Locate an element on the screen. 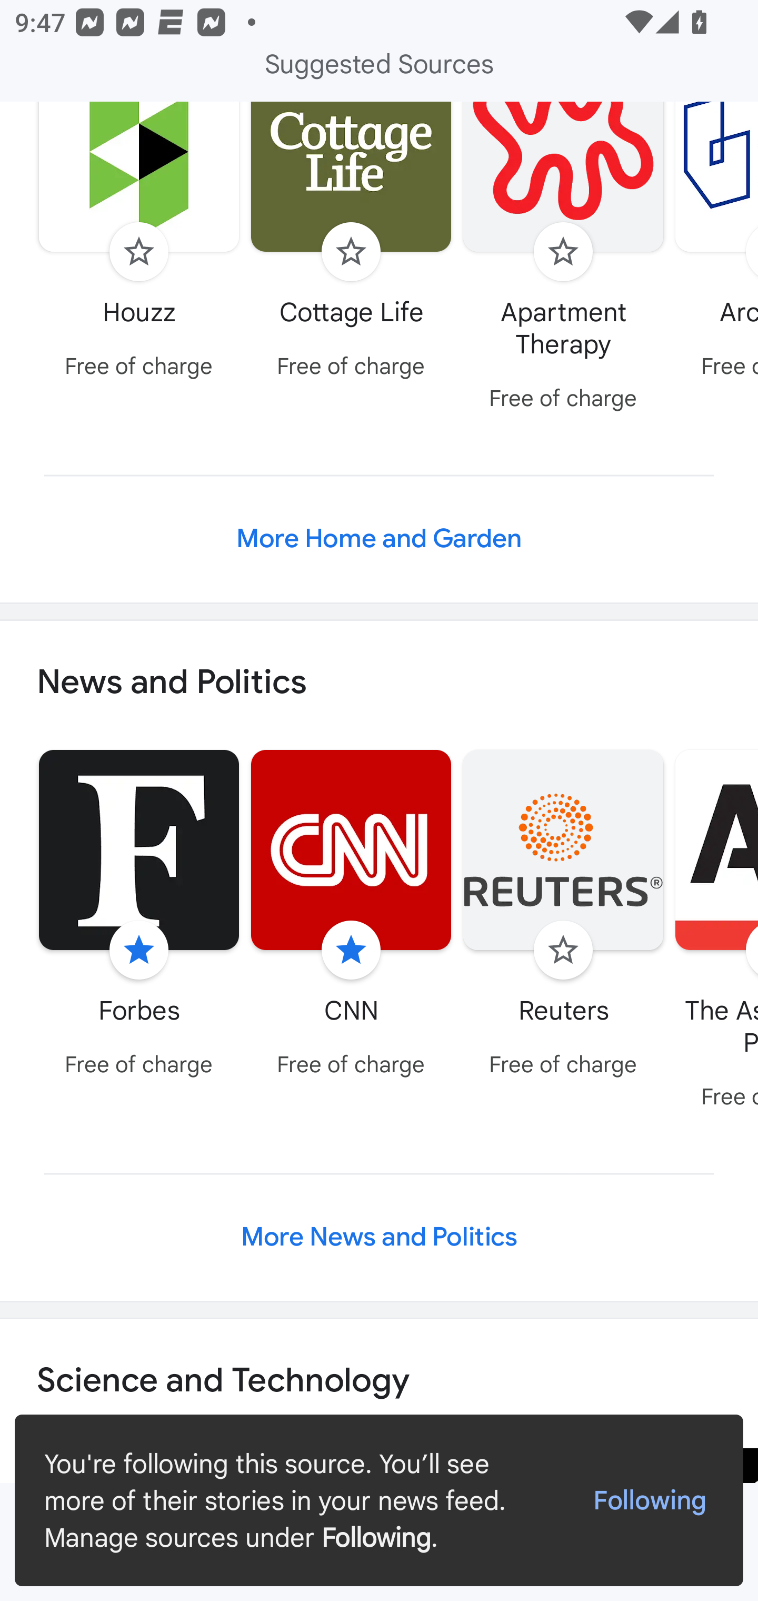 The image size is (758, 1601). Unfollow is located at coordinates (351, 950).